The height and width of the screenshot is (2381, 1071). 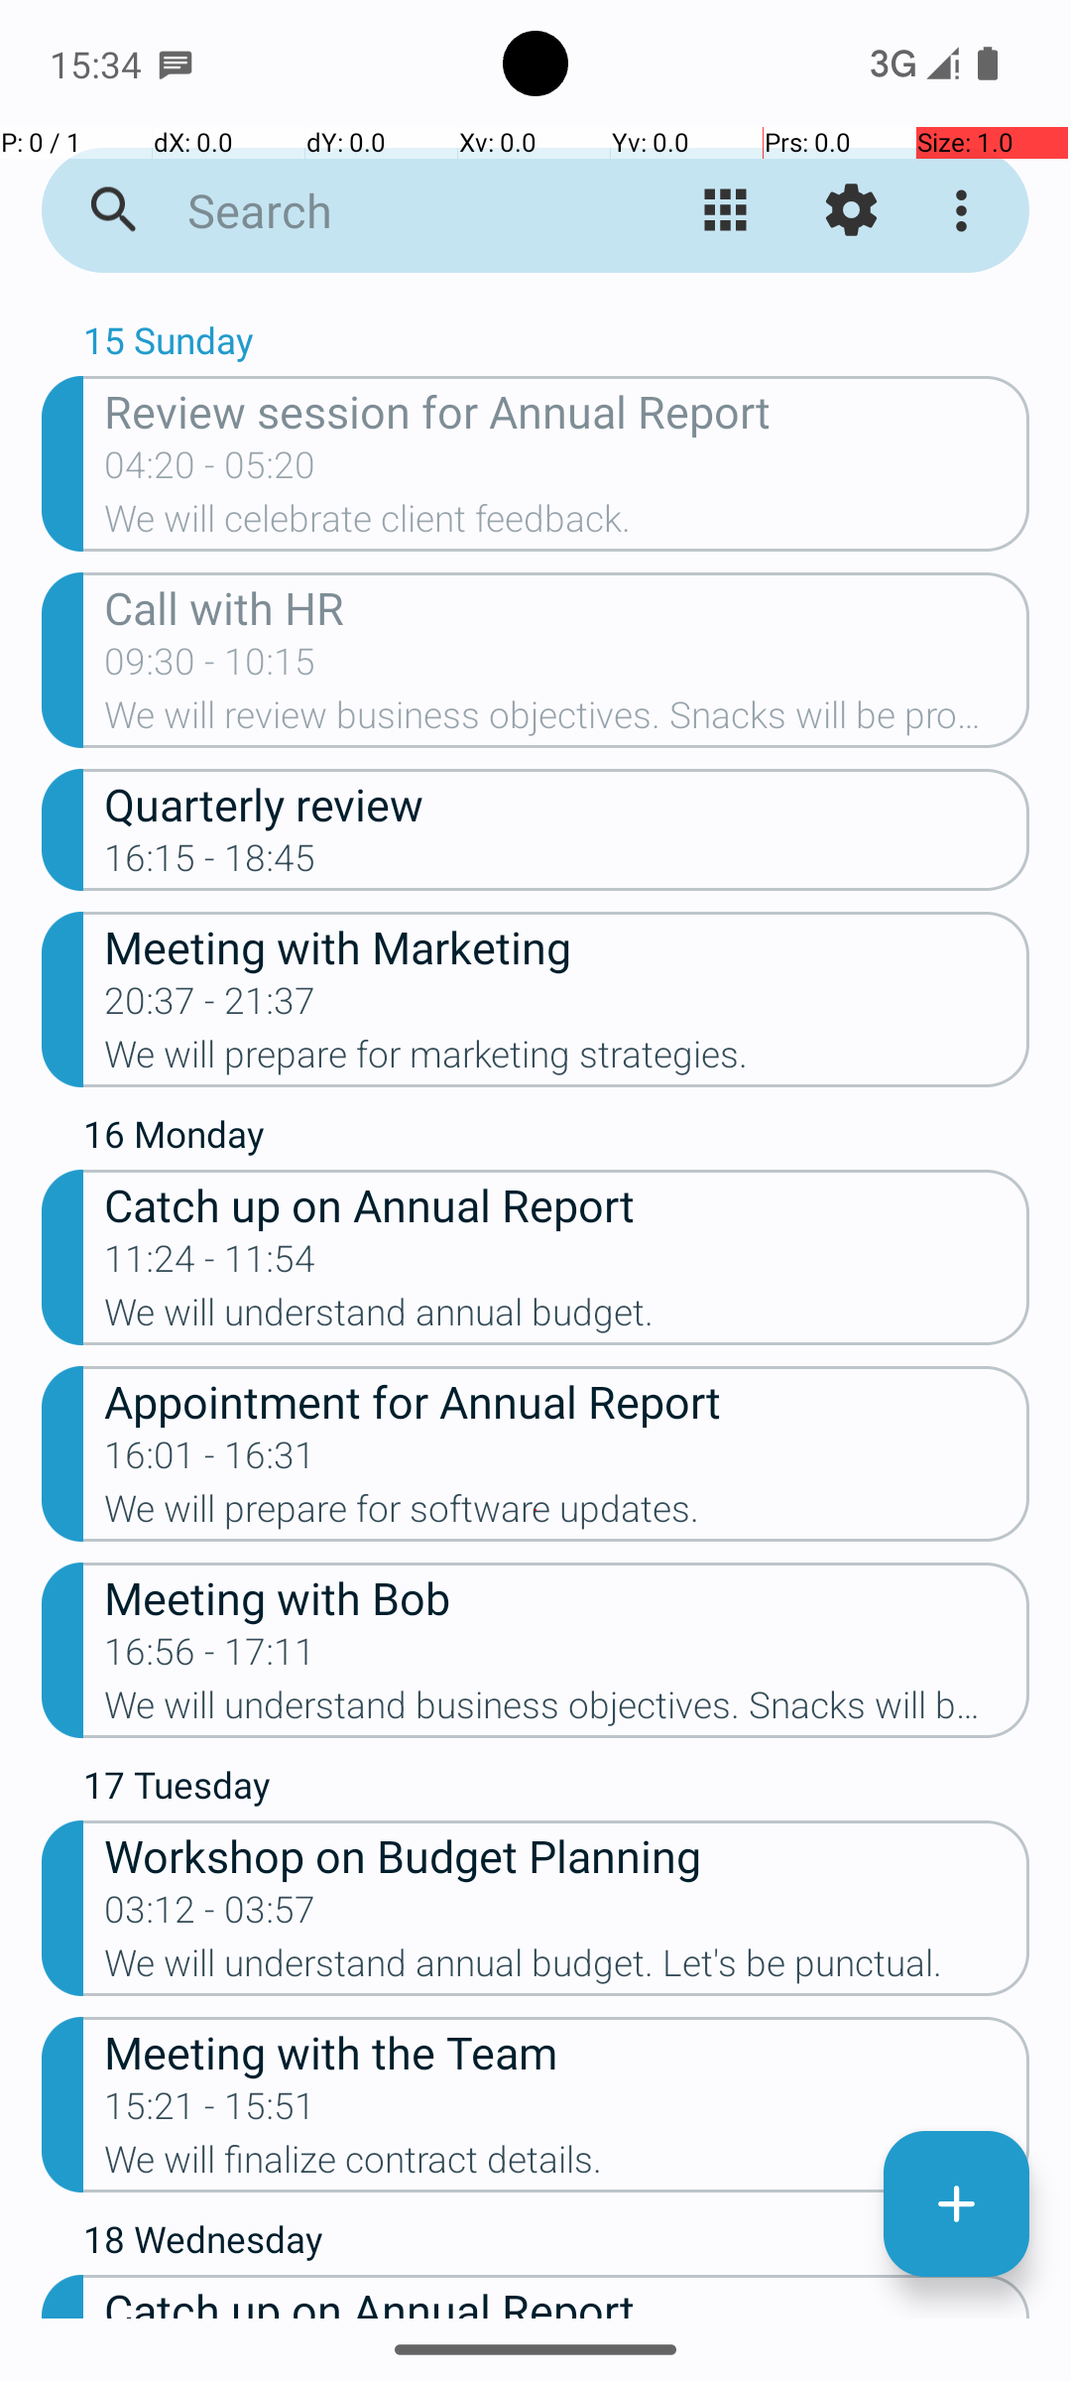 What do you see at coordinates (556, 1139) in the screenshot?
I see `16 Monday` at bounding box center [556, 1139].